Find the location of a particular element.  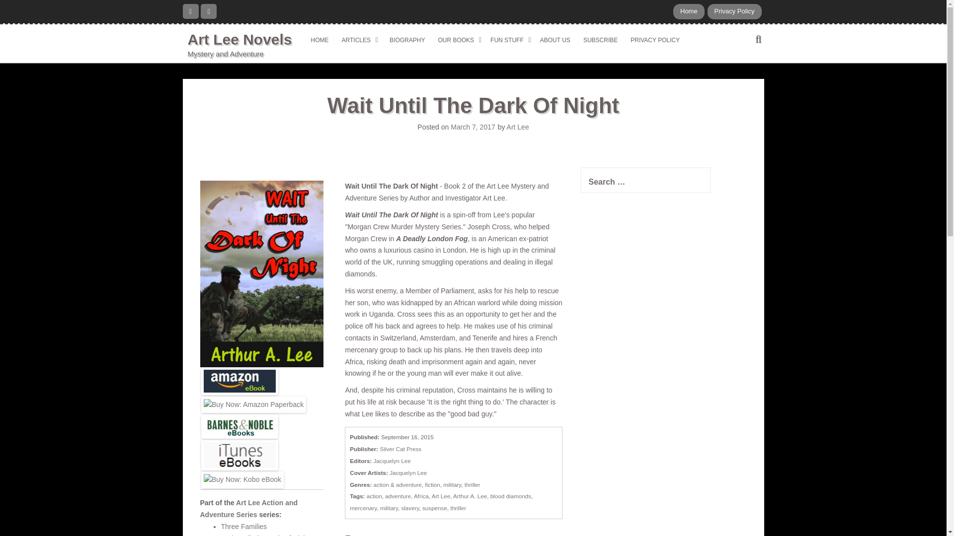

Art Lee is located at coordinates (518, 127).